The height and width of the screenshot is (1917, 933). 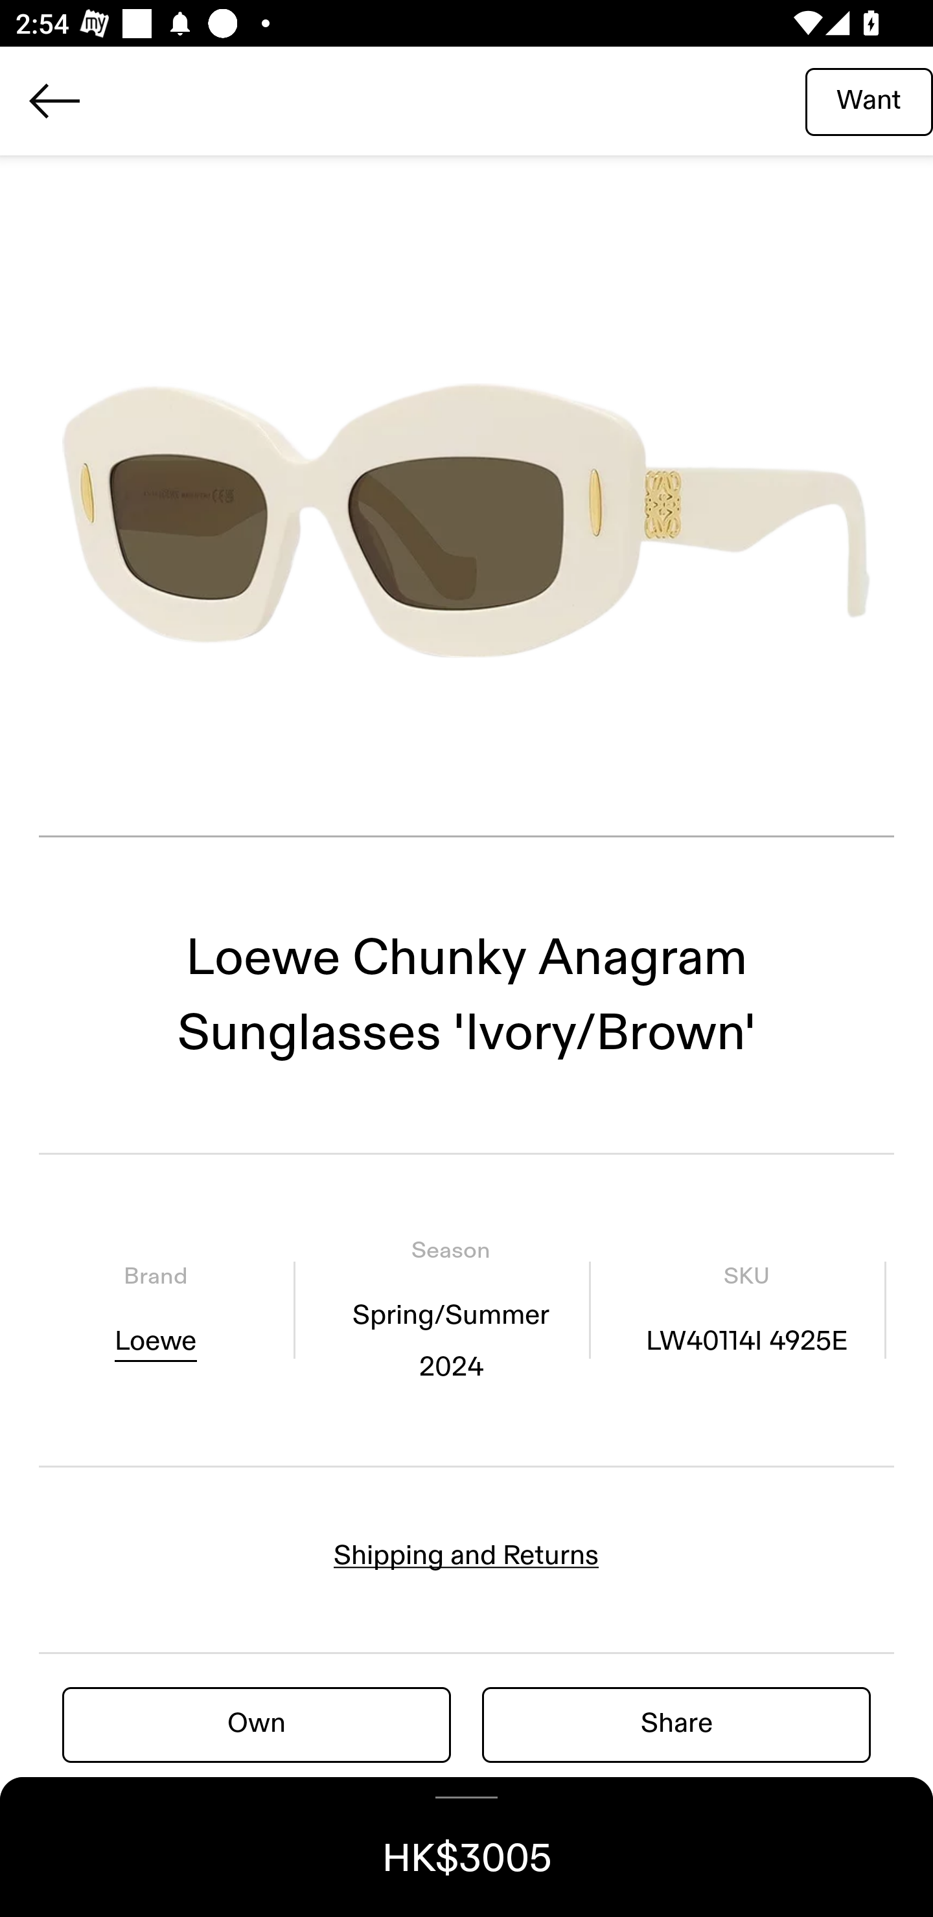 What do you see at coordinates (155, 1309) in the screenshot?
I see `Brand Loewe` at bounding box center [155, 1309].